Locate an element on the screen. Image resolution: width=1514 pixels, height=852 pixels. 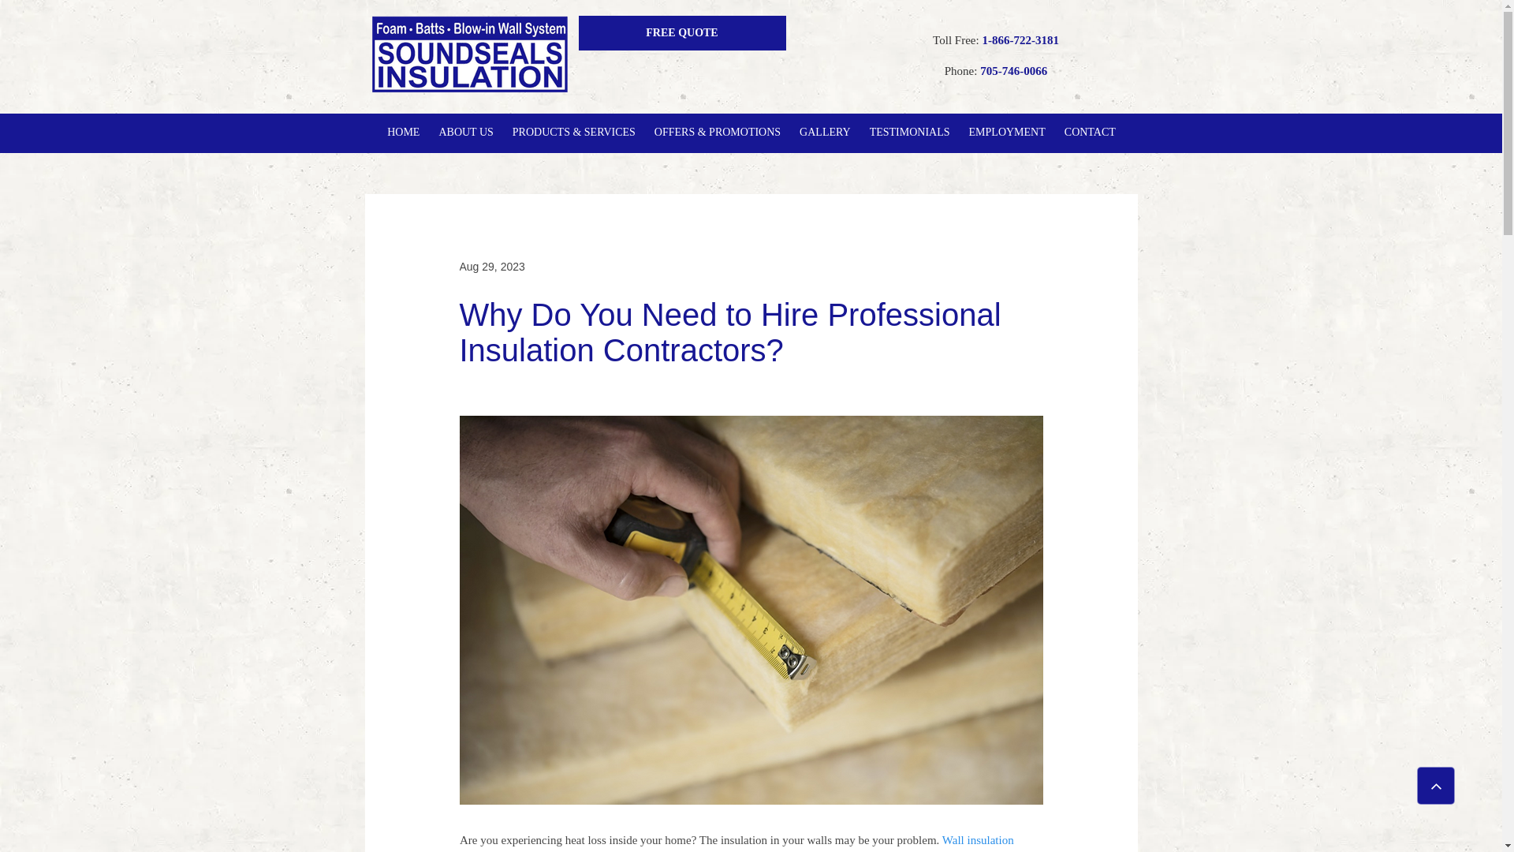
ABOUT US is located at coordinates (465, 133).